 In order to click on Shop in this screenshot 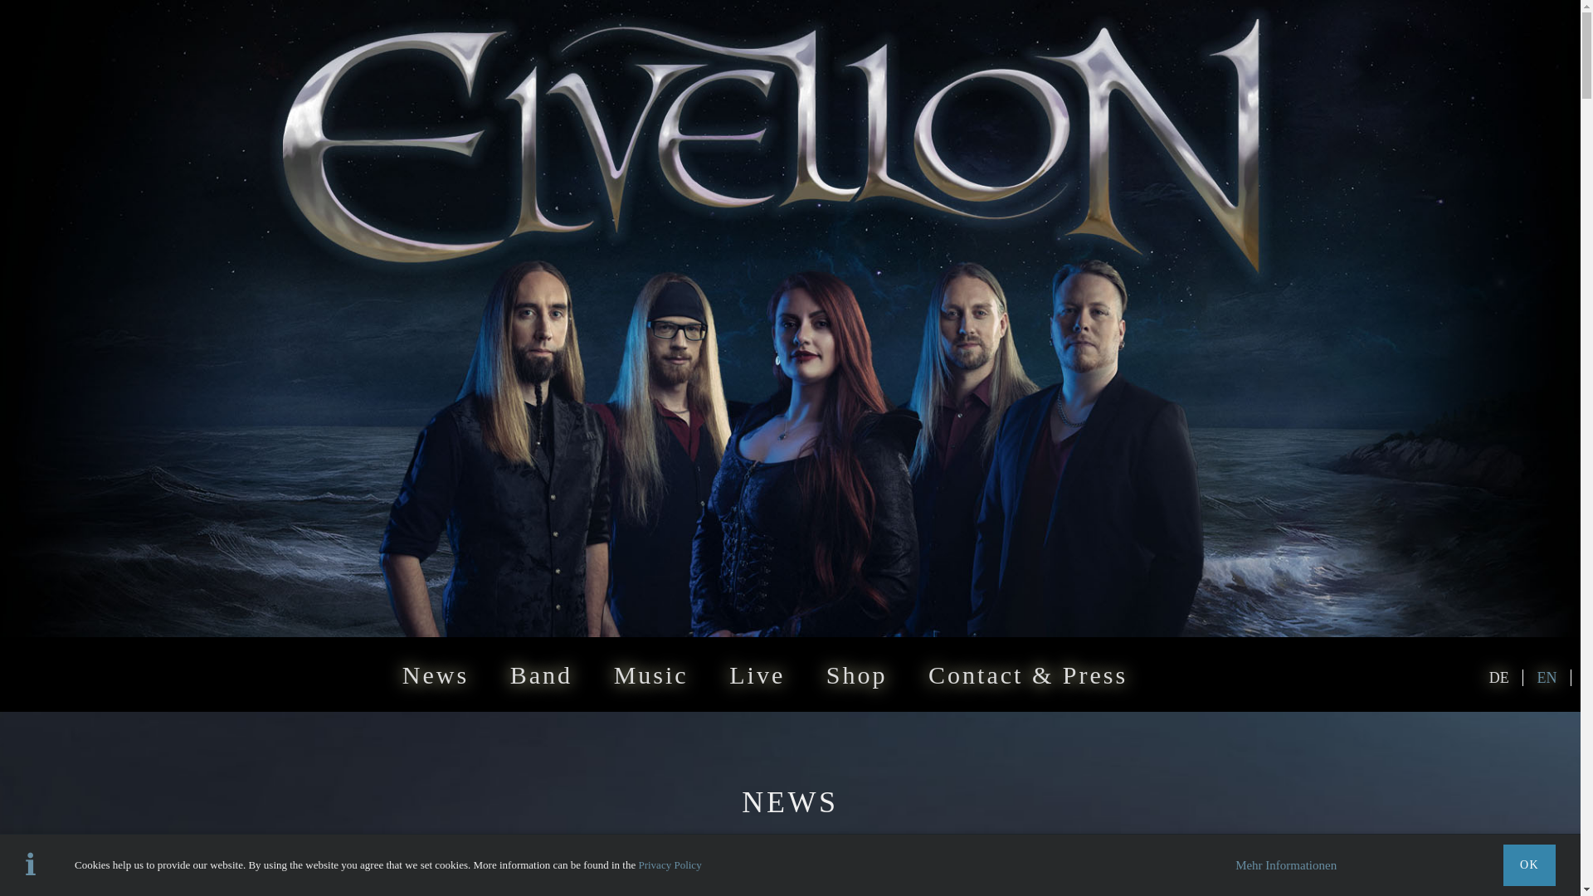, I will do `click(856, 674)`.